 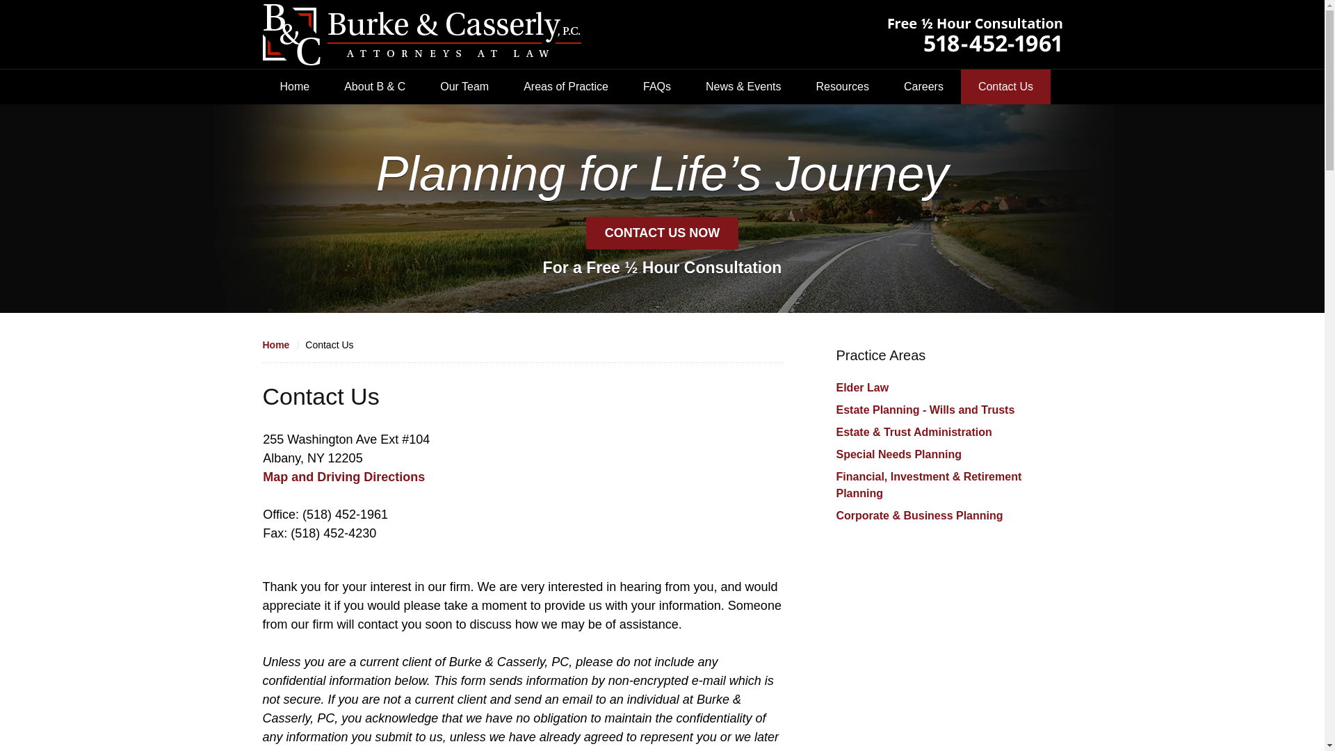 I want to click on Home, so click(x=284, y=345).